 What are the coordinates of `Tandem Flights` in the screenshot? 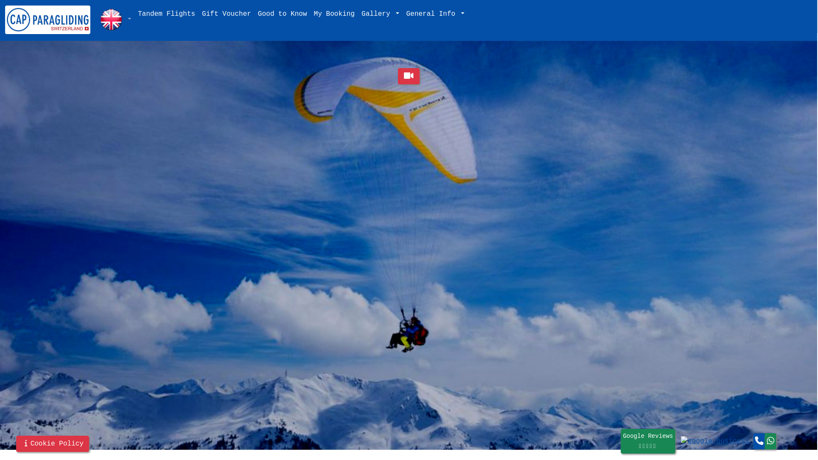 It's located at (167, 14).